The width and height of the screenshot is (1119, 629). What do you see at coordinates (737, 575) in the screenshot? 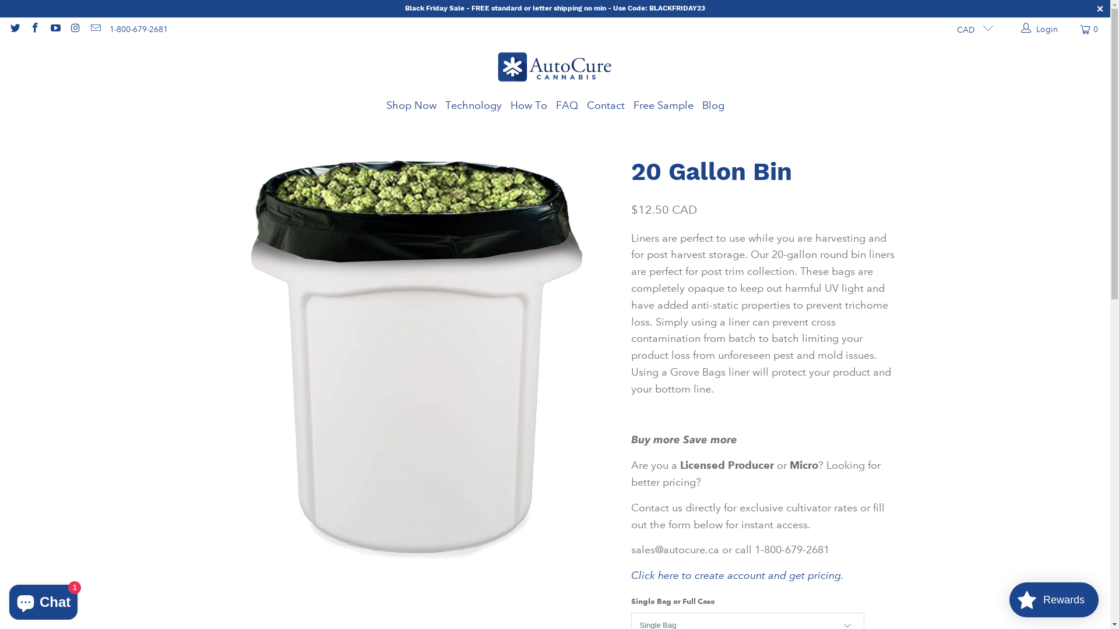
I see `Click here to create account and get pricing.` at bounding box center [737, 575].